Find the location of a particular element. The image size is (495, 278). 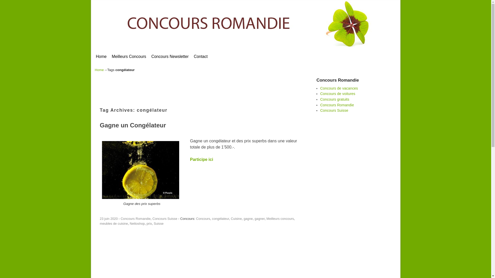

Advertisement is located at coordinates (188, 89).